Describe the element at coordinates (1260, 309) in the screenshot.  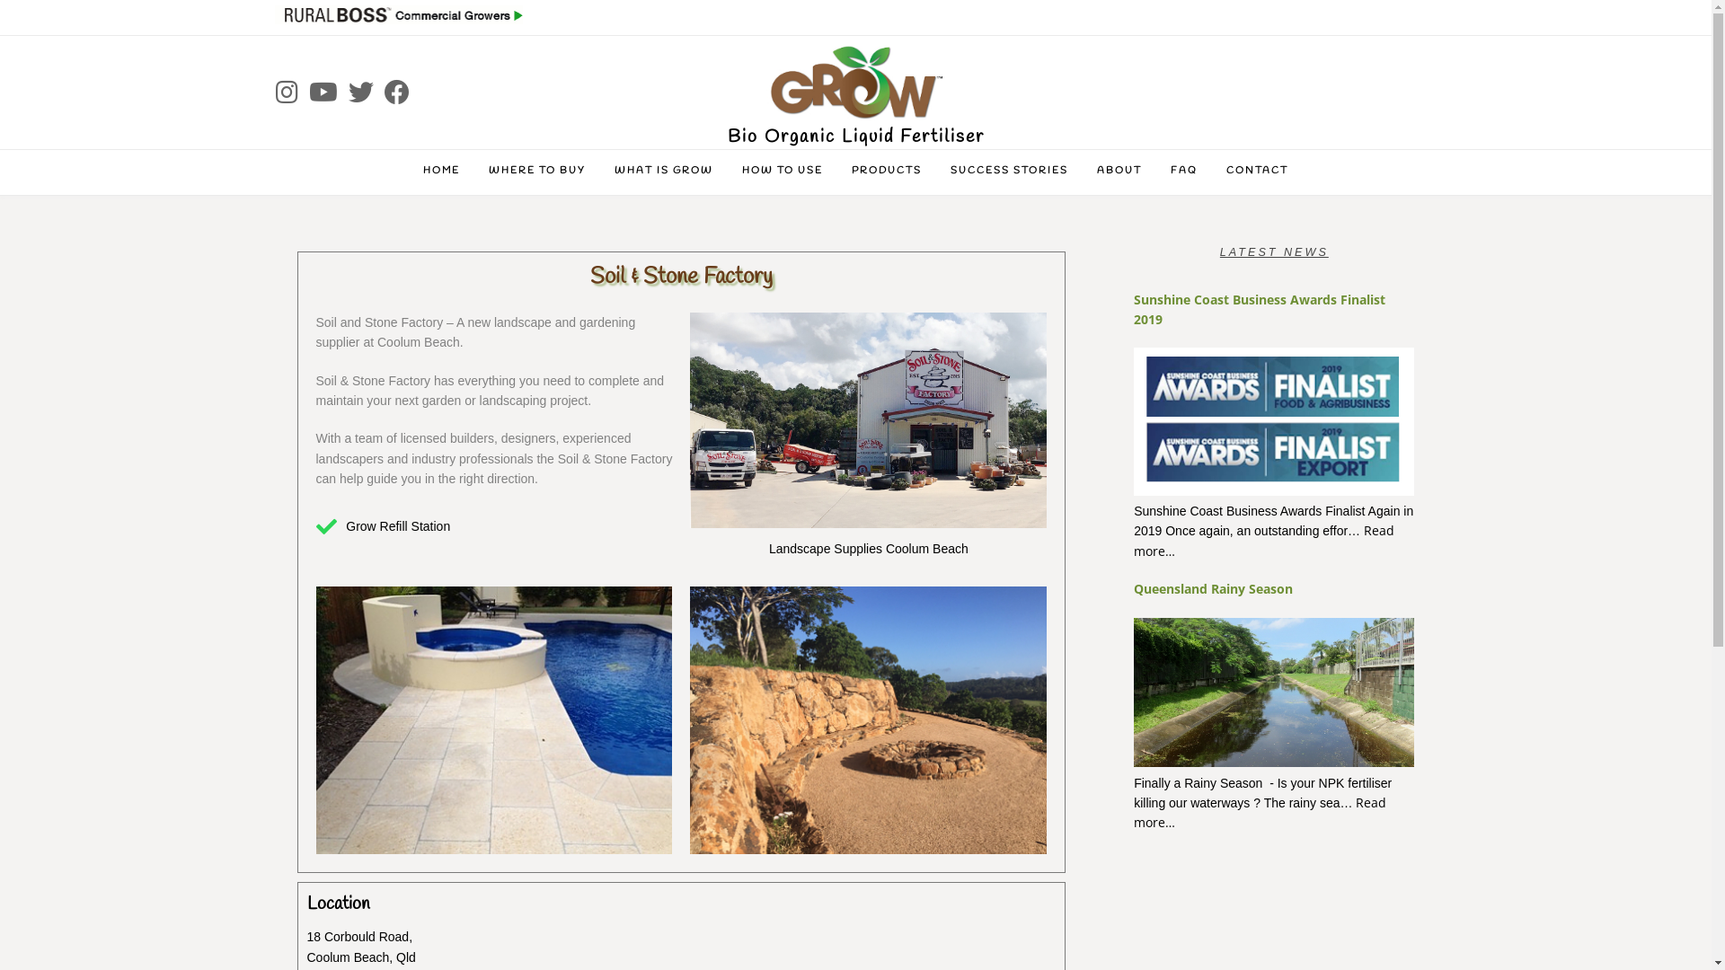
I see `Sunshine Coast Business Awards Finalist 2019` at that location.